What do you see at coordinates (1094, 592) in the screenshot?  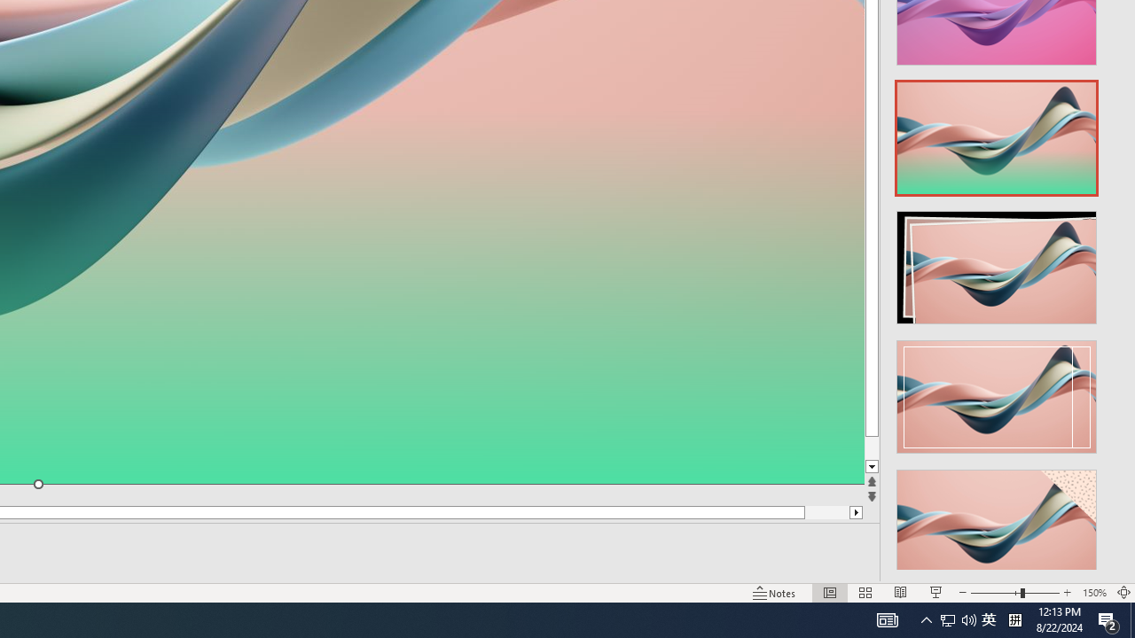 I see `Zoom 150%` at bounding box center [1094, 592].